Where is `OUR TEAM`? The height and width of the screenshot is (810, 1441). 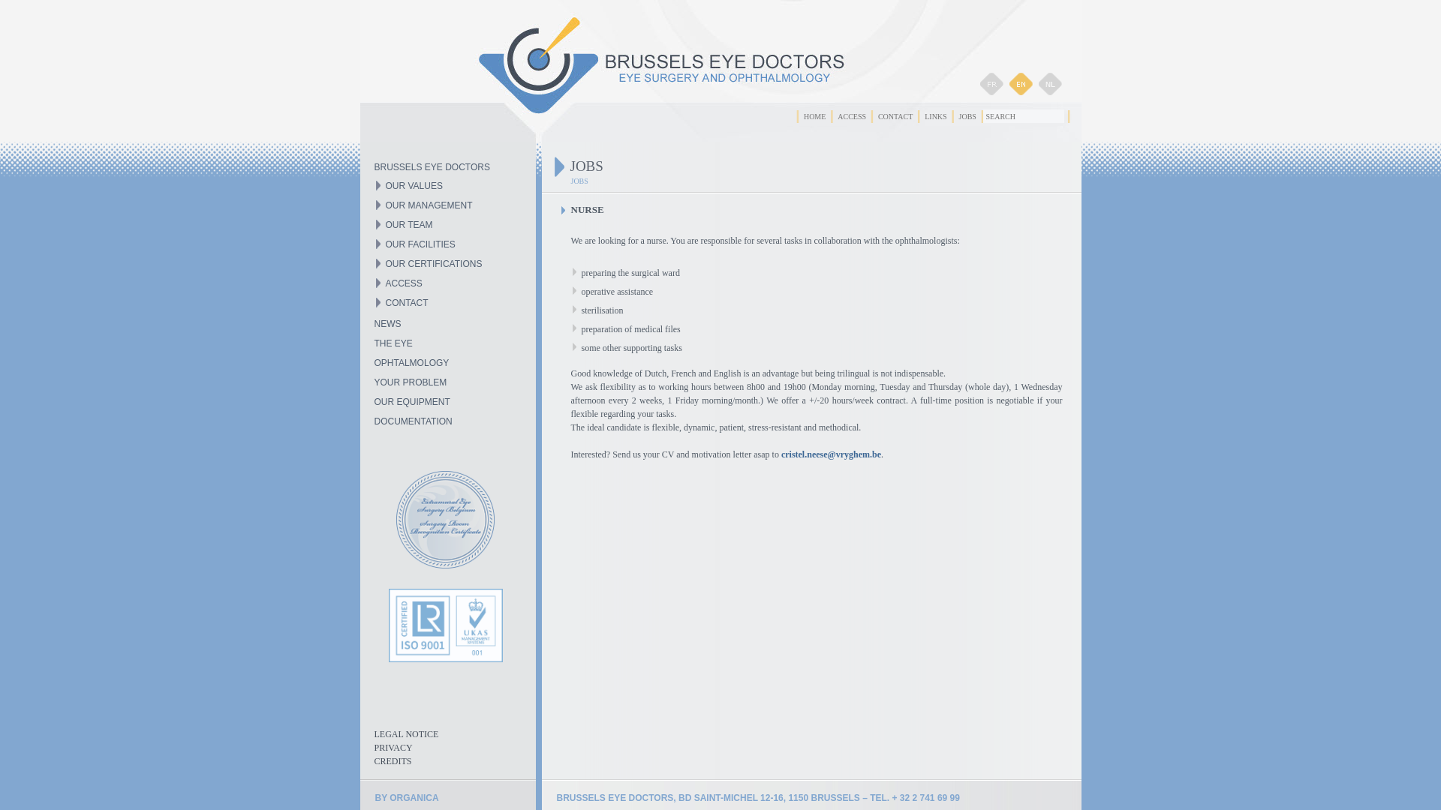 OUR TEAM is located at coordinates (410, 225).